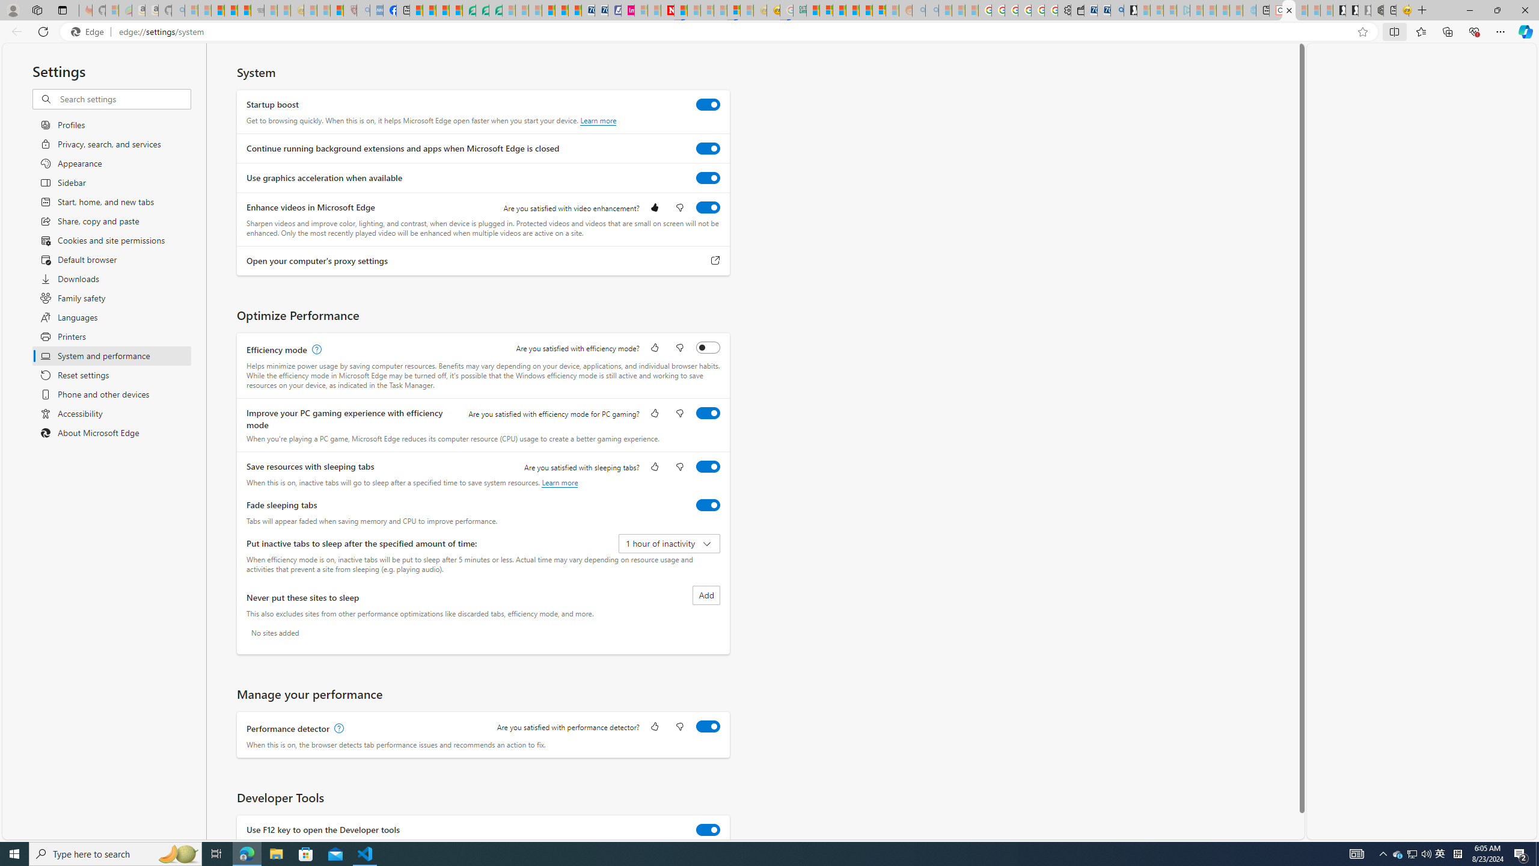 The height and width of the screenshot is (866, 1539). I want to click on Use F12 key to open the Developer tools, so click(708, 829).